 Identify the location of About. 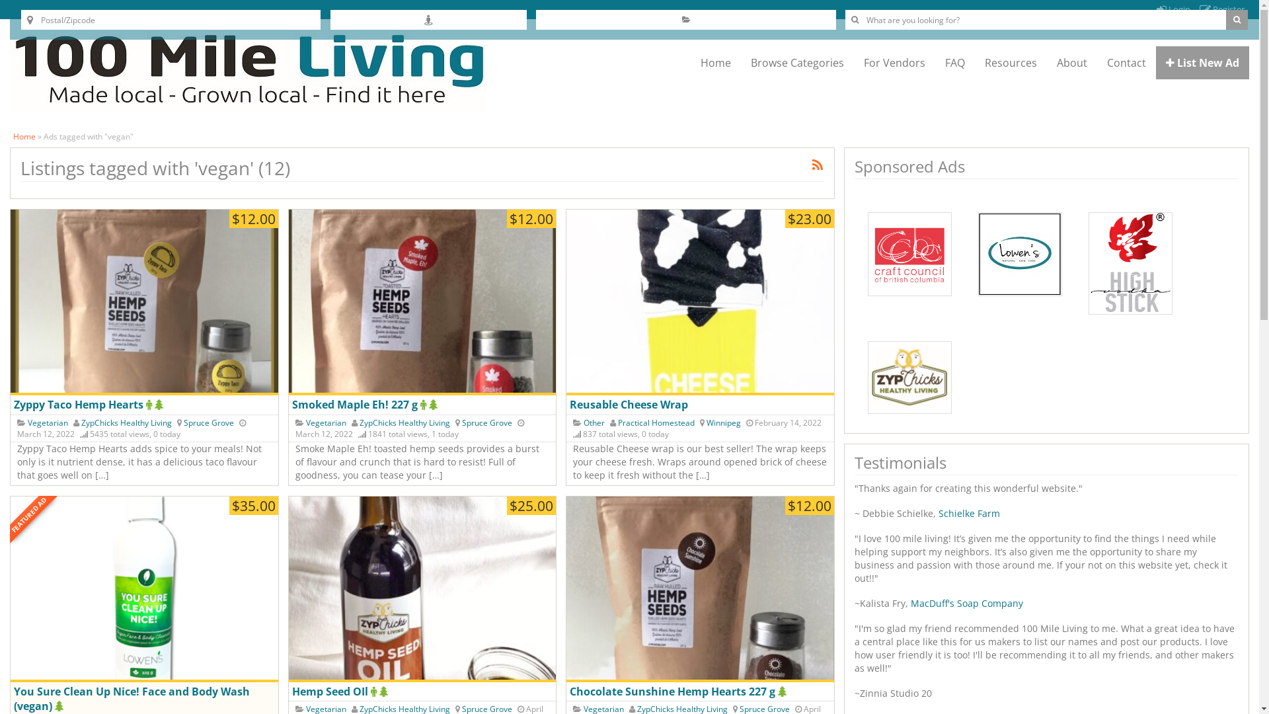
(1072, 63).